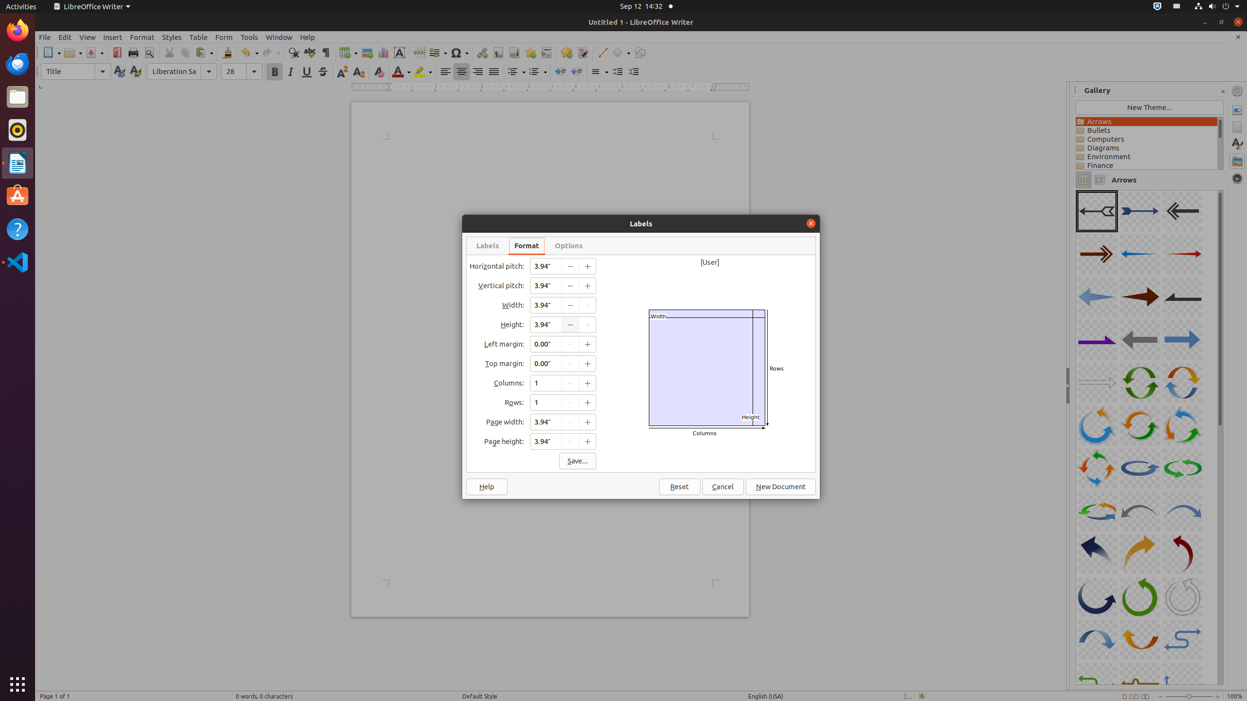 This screenshot has height=701, width=1247. What do you see at coordinates (18, 262) in the screenshot?
I see `Visual Studio Code` at bounding box center [18, 262].